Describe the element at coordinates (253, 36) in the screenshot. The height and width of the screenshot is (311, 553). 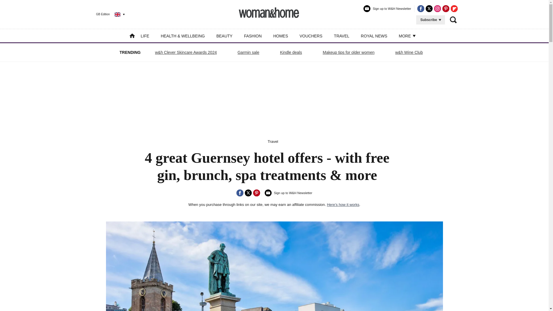
I see `FASHION` at that location.